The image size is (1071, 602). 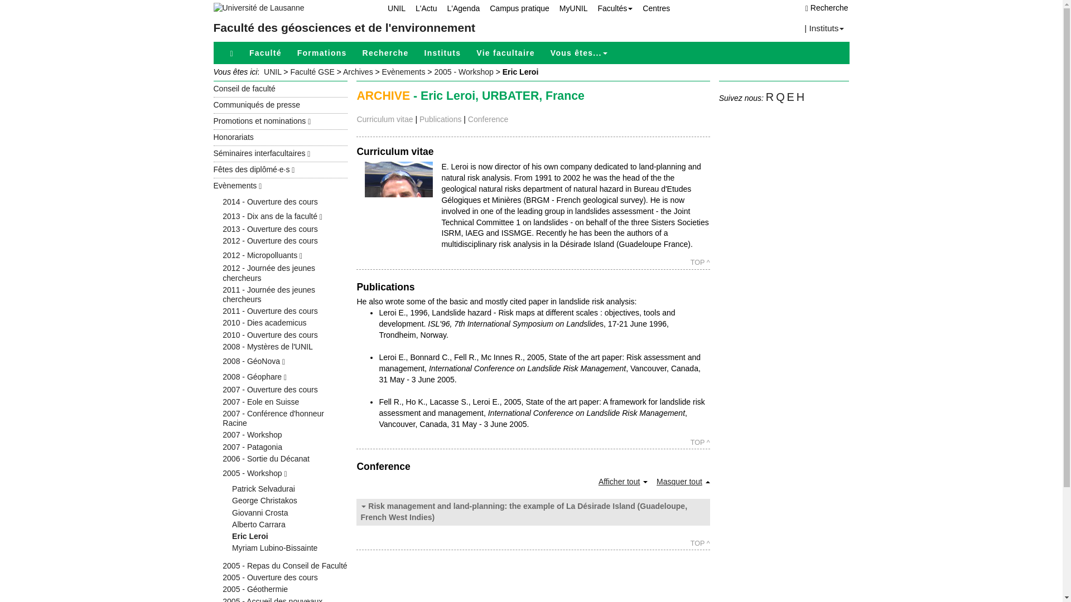 I want to click on UNIL, so click(x=392, y=8).